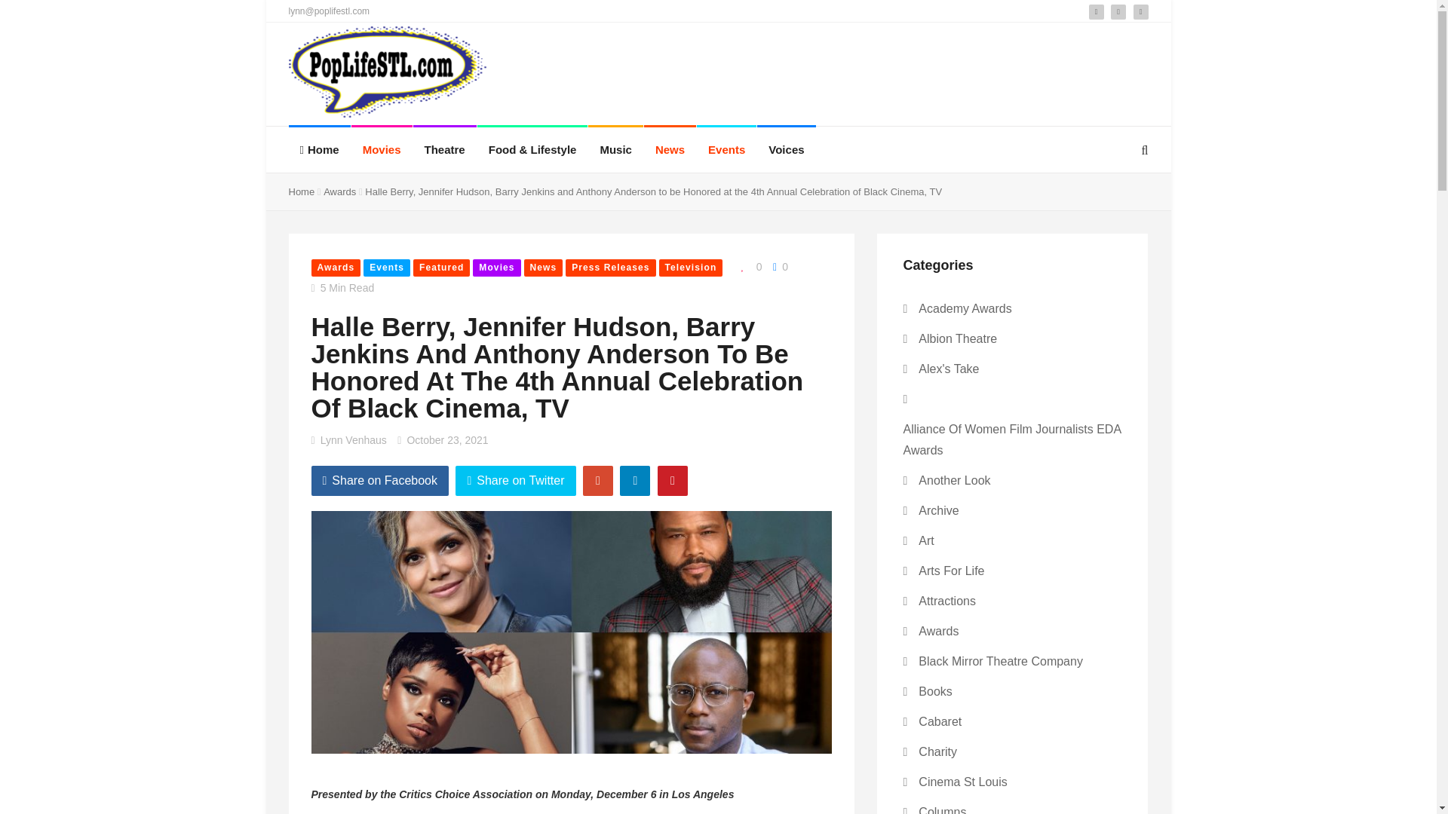 The height and width of the screenshot is (814, 1448). I want to click on Movies, so click(496, 268).